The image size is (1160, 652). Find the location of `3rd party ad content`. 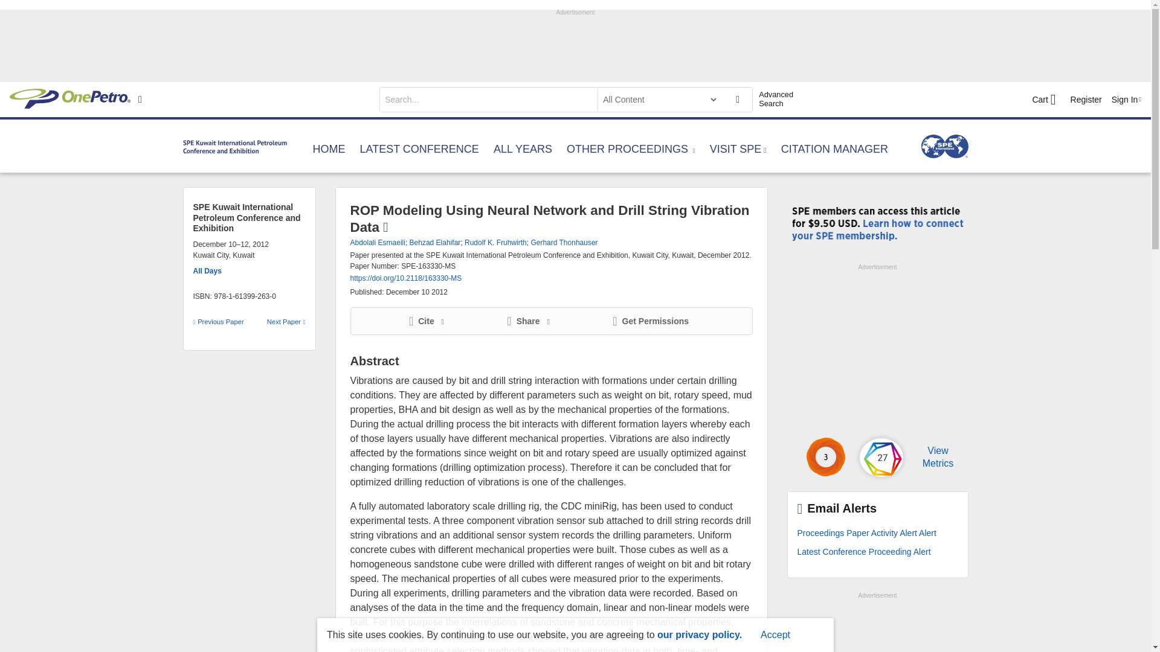

3rd party ad content is located at coordinates (877, 627).